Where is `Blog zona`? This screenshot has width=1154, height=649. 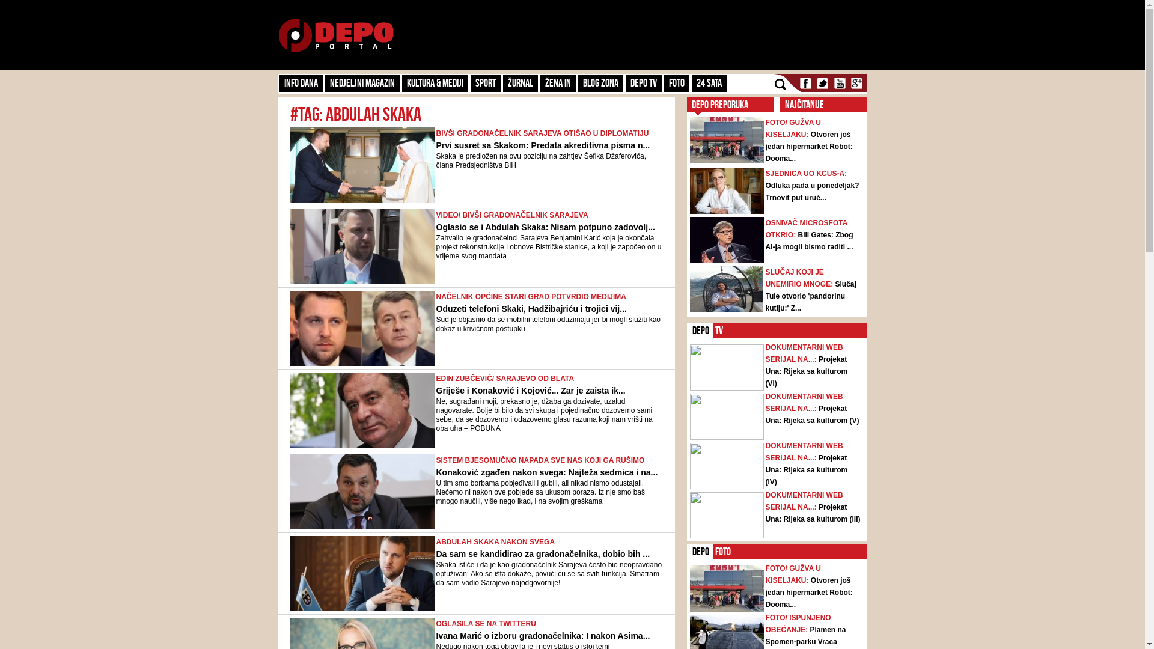 Blog zona is located at coordinates (601, 84).